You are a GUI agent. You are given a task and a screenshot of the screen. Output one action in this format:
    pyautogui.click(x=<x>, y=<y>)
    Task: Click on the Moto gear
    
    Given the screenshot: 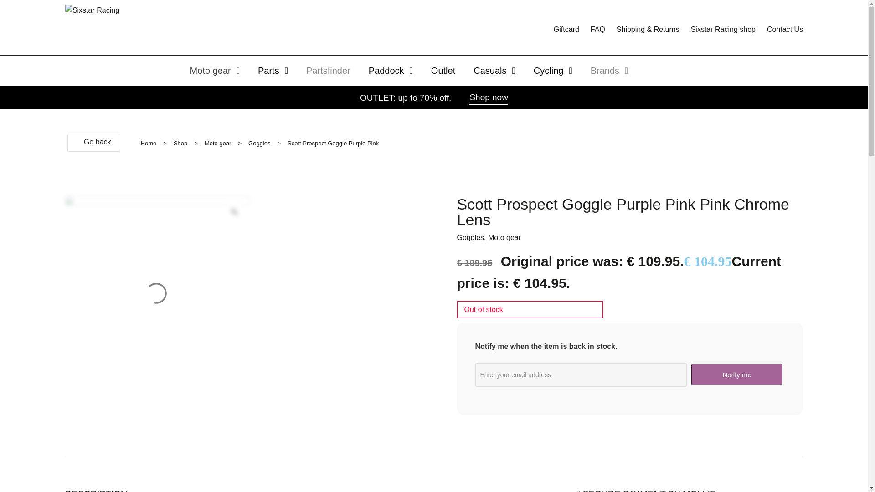 What is the action you would take?
    pyautogui.click(x=218, y=143)
    